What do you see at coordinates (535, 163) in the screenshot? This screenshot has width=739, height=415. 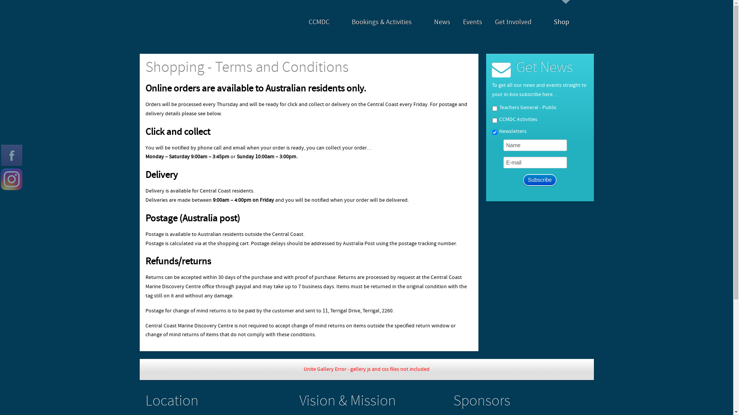 I see `E-mail` at bounding box center [535, 163].